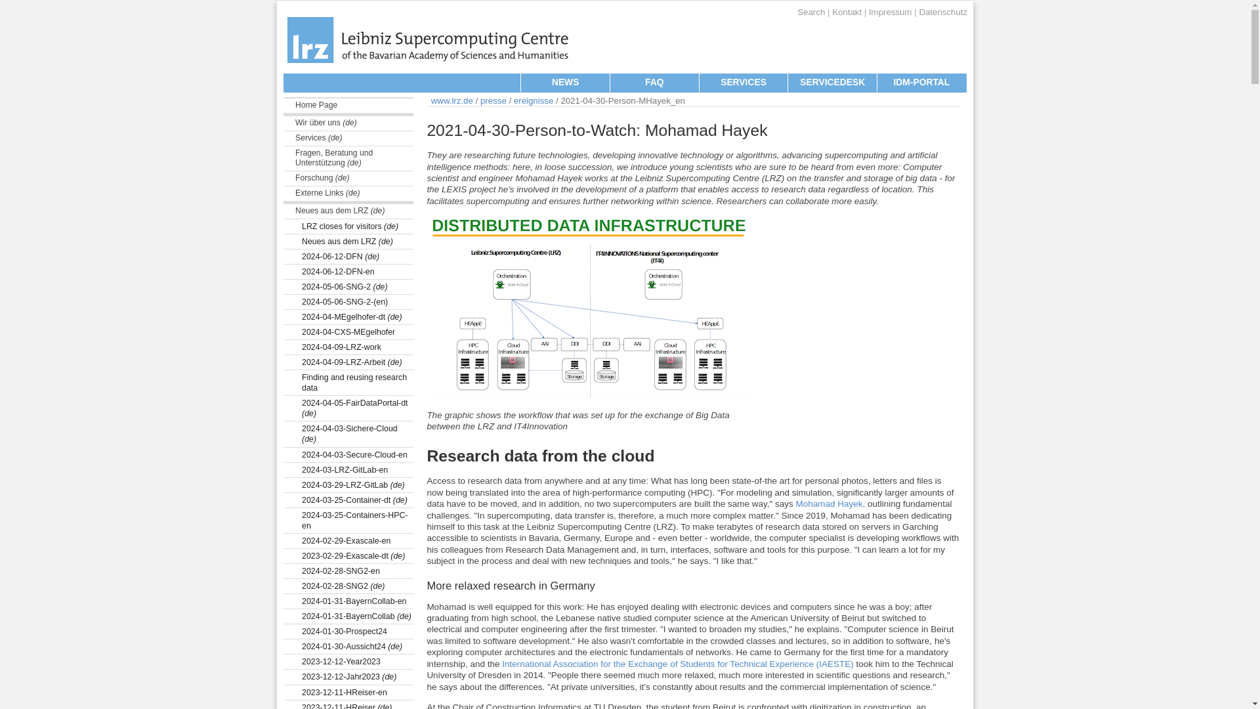 The width and height of the screenshot is (1260, 709). I want to click on 2024-04-03-Secure-Cloud-en, so click(348, 455).